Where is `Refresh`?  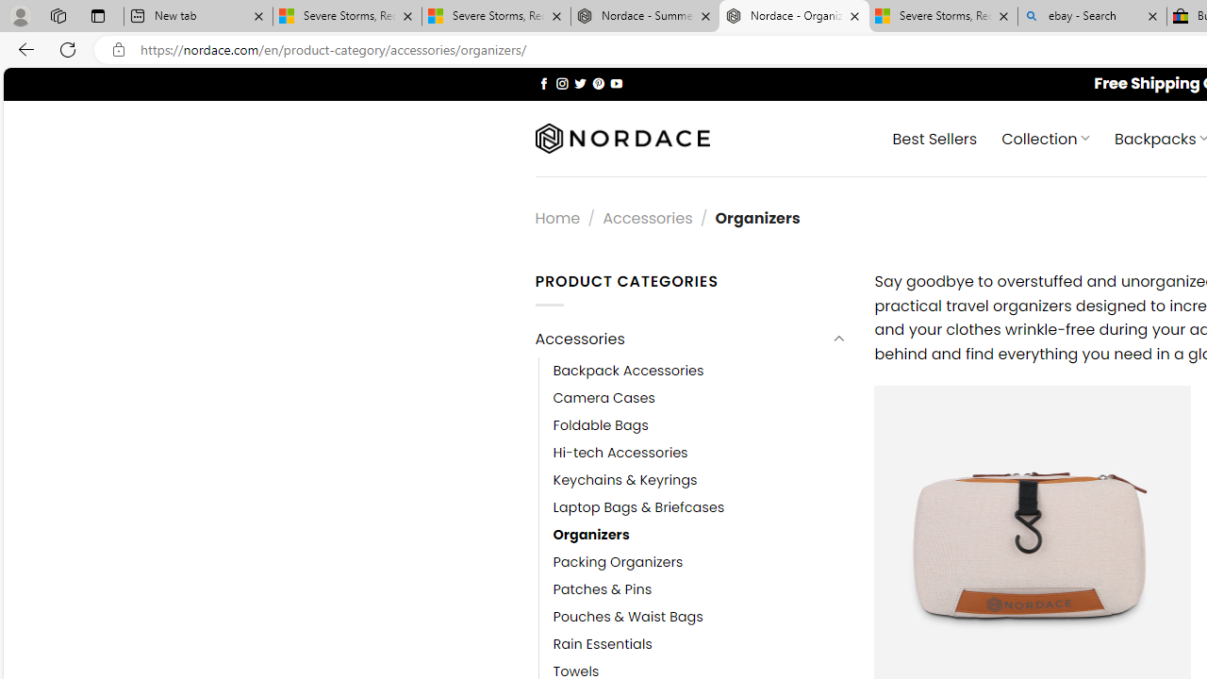
Refresh is located at coordinates (68, 49).